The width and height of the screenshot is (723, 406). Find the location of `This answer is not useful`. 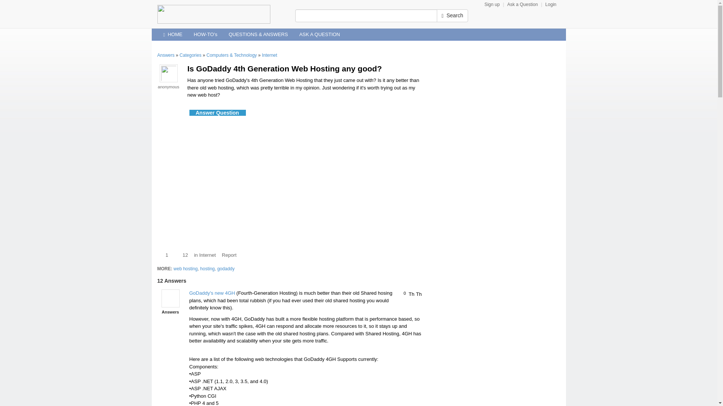

This answer is not useful is located at coordinates (419, 294).